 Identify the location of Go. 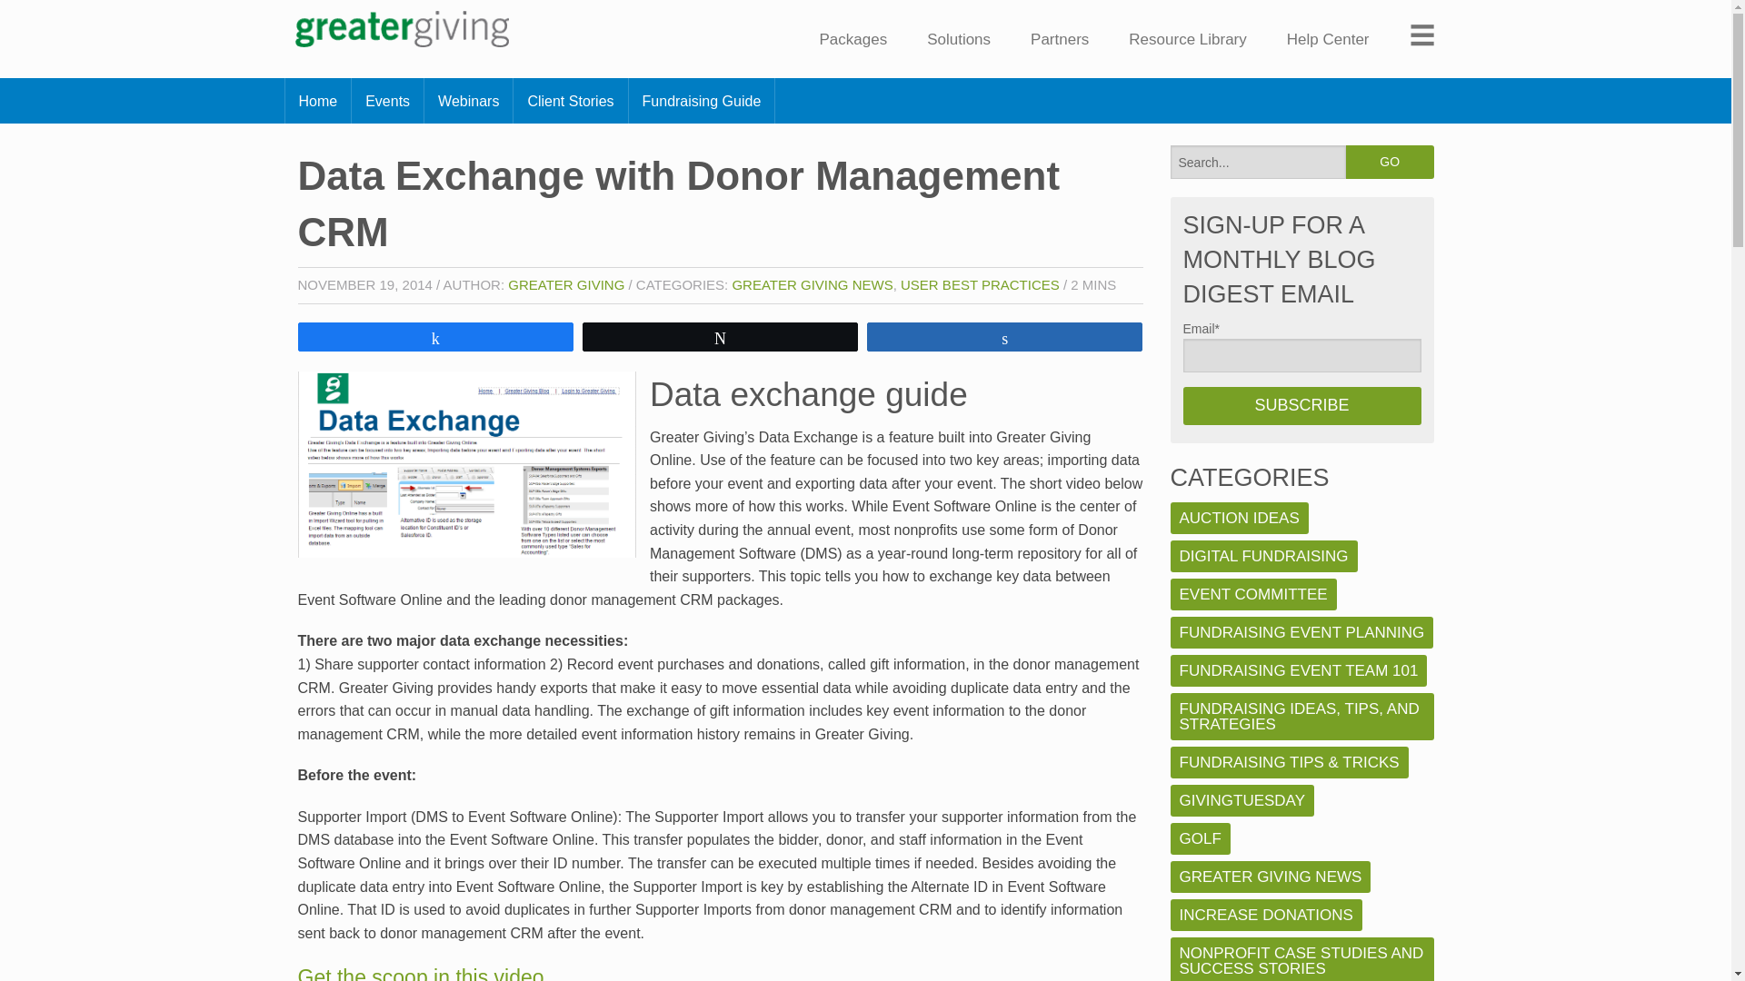
(1390, 162).